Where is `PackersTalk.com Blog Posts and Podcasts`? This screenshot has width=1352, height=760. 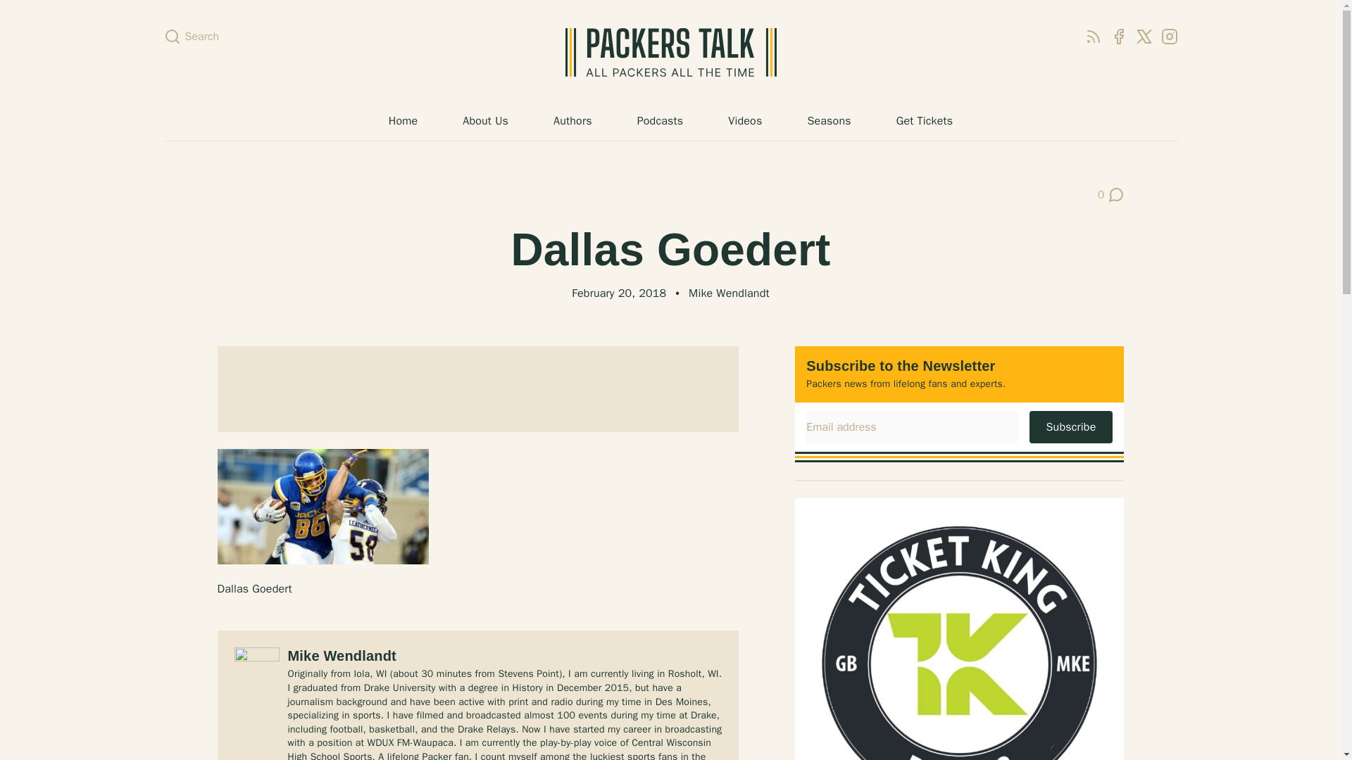 PackersTalk.com Blog Posts and Podcasts is located at coordinates (670, 52).